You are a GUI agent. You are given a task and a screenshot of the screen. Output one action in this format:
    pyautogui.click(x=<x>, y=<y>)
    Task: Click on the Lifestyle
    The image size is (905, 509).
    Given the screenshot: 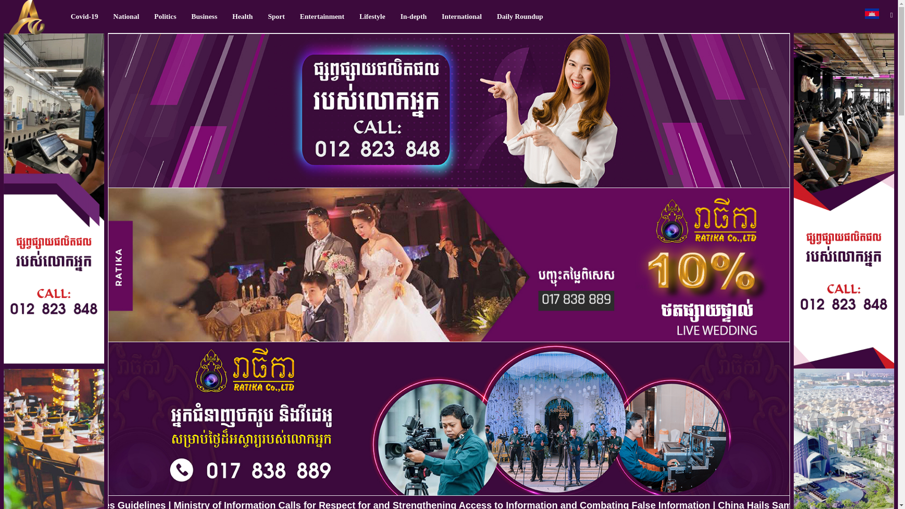 What is the action you would take?
    pyautogui.click(x=372, y=16)
    